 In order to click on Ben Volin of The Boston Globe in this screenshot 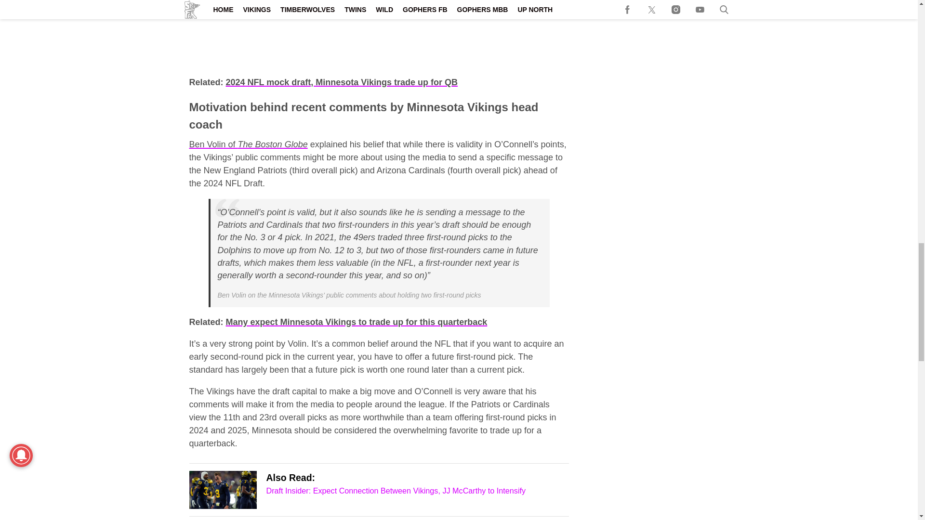, I will do `click(248, 144)`.